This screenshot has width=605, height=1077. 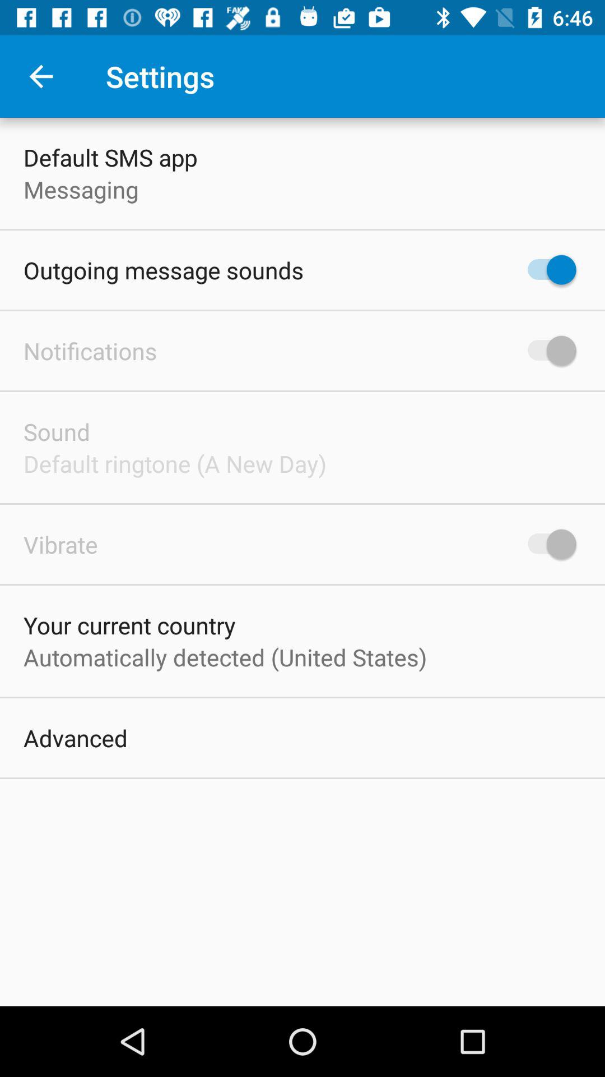 What do you see at coordinates (81, 189) in the screenshot?
I see `jump until messaging icon` at bounding box center [81, 189].